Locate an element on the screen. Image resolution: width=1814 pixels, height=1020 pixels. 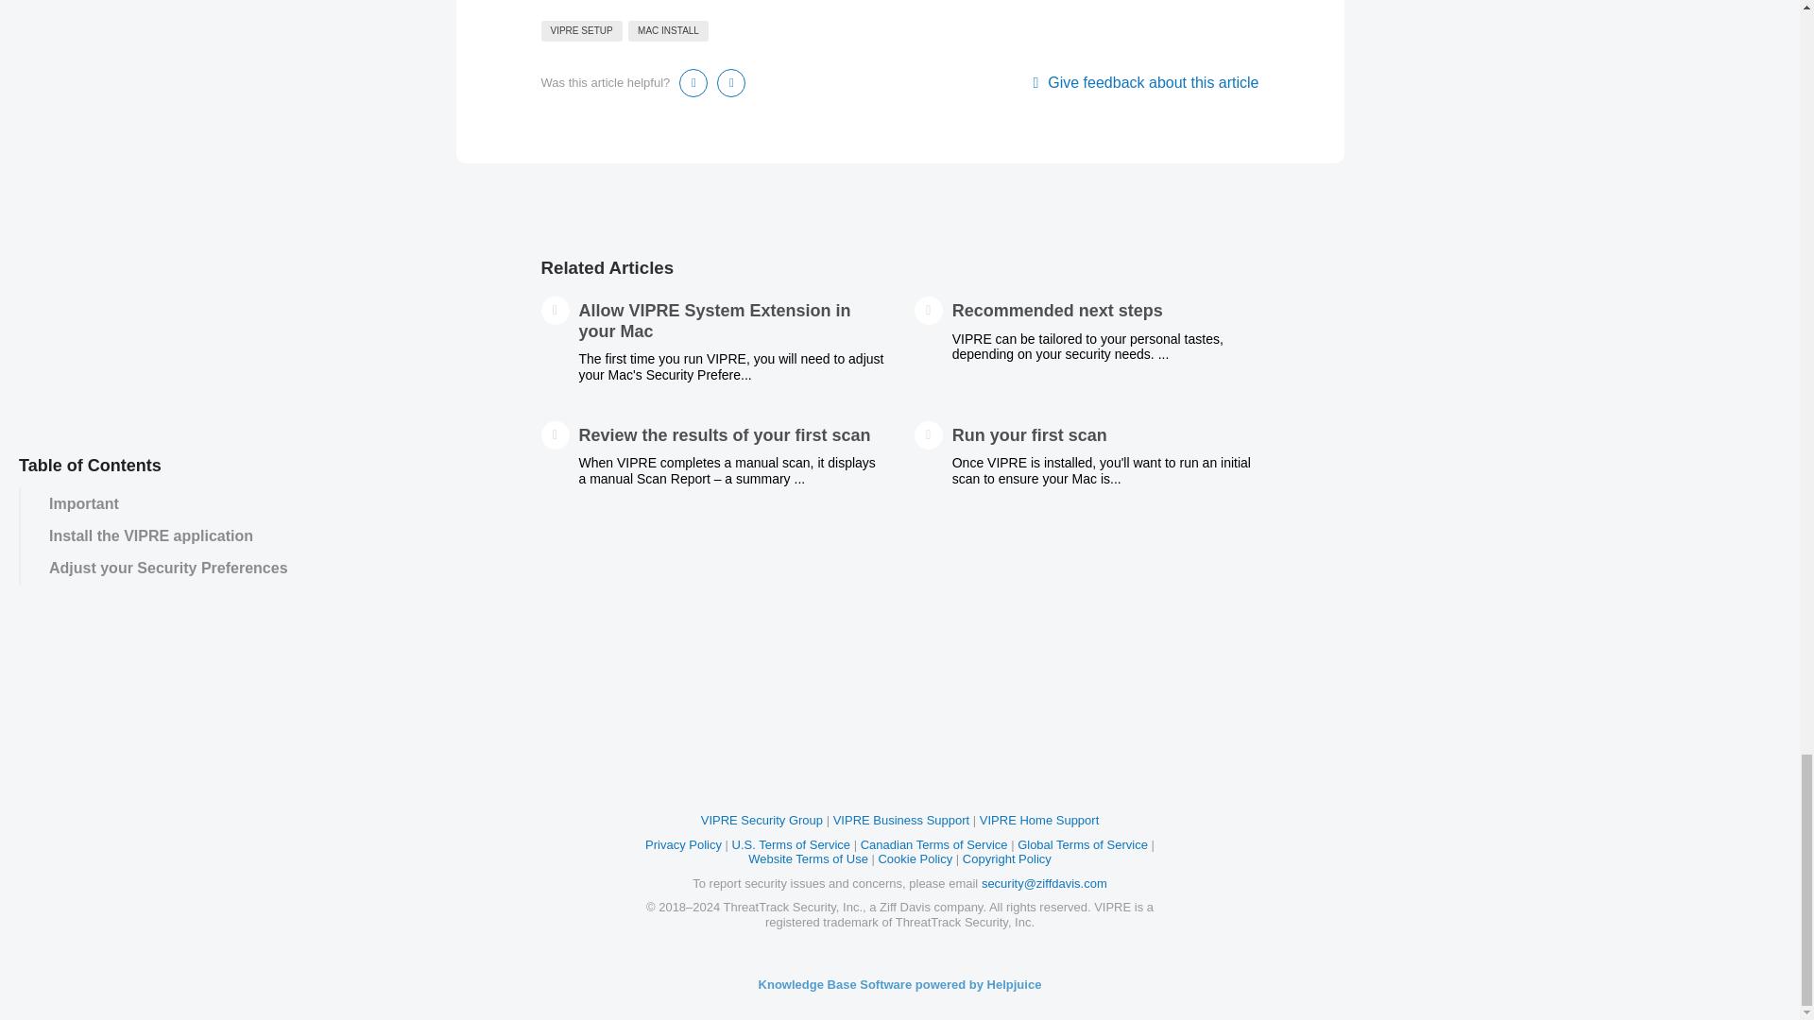
Global Terms of Service is located at coordinates (1083, 844).